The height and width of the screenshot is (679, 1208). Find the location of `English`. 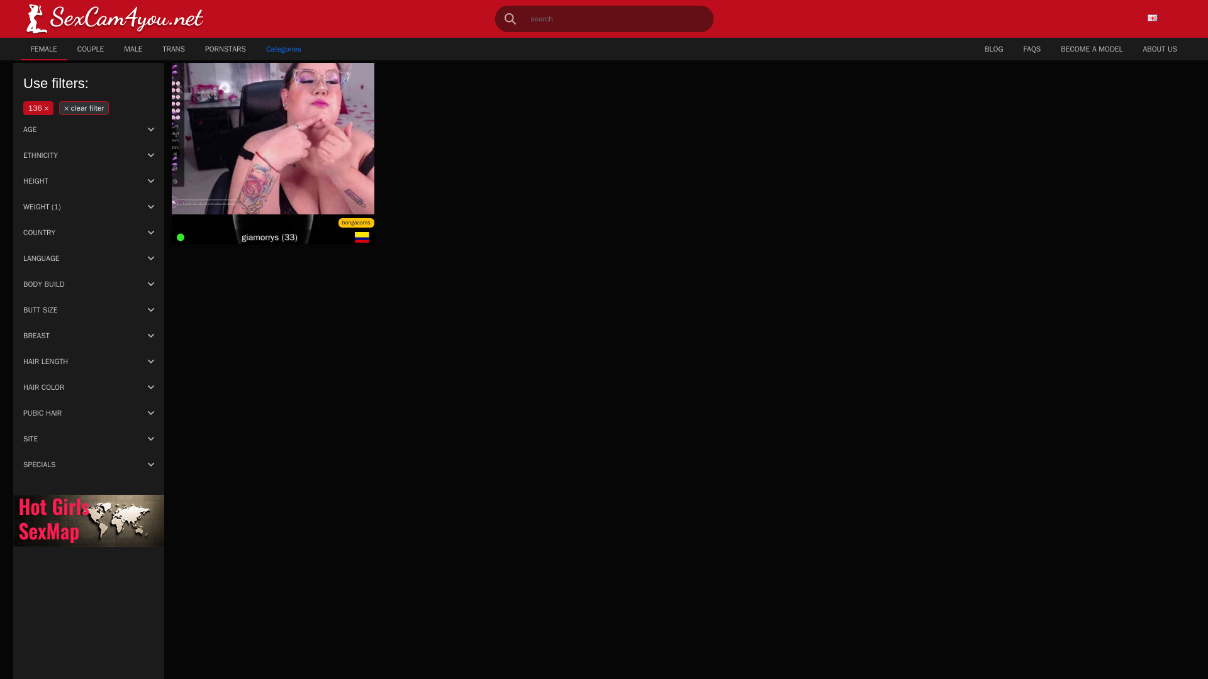

English is located at coordinates (1153, 18).